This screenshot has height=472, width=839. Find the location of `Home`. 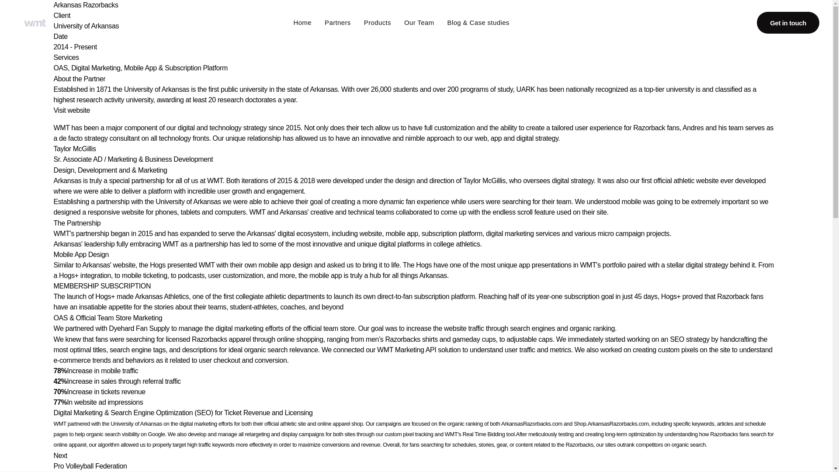

Home is located at coordinates (303, 23).